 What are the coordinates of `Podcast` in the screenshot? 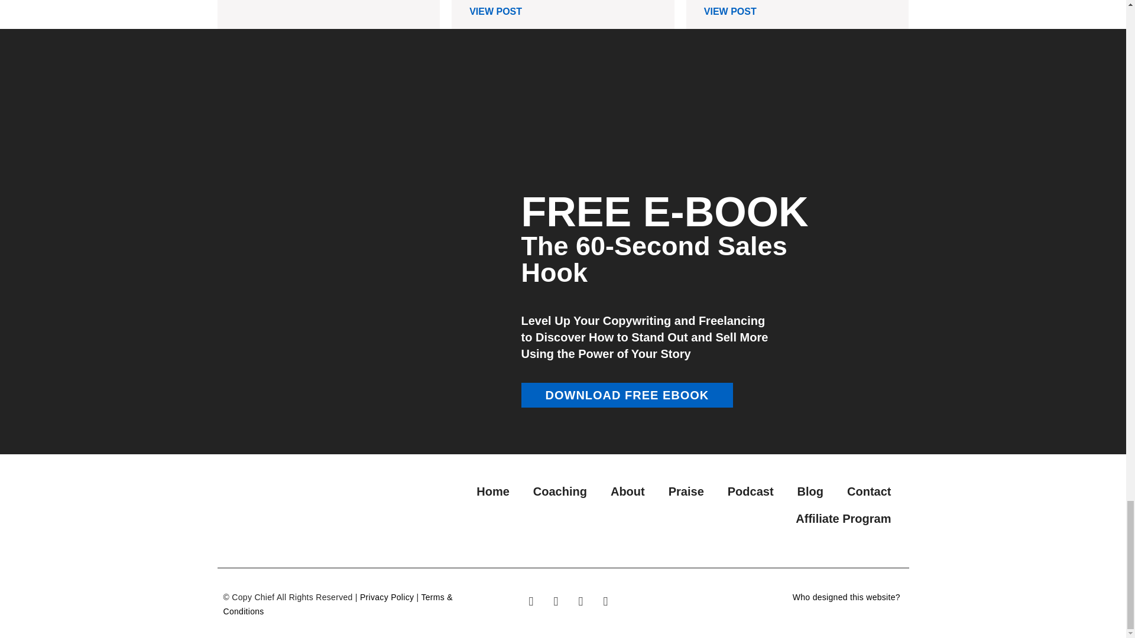 It's located at (751, 491).